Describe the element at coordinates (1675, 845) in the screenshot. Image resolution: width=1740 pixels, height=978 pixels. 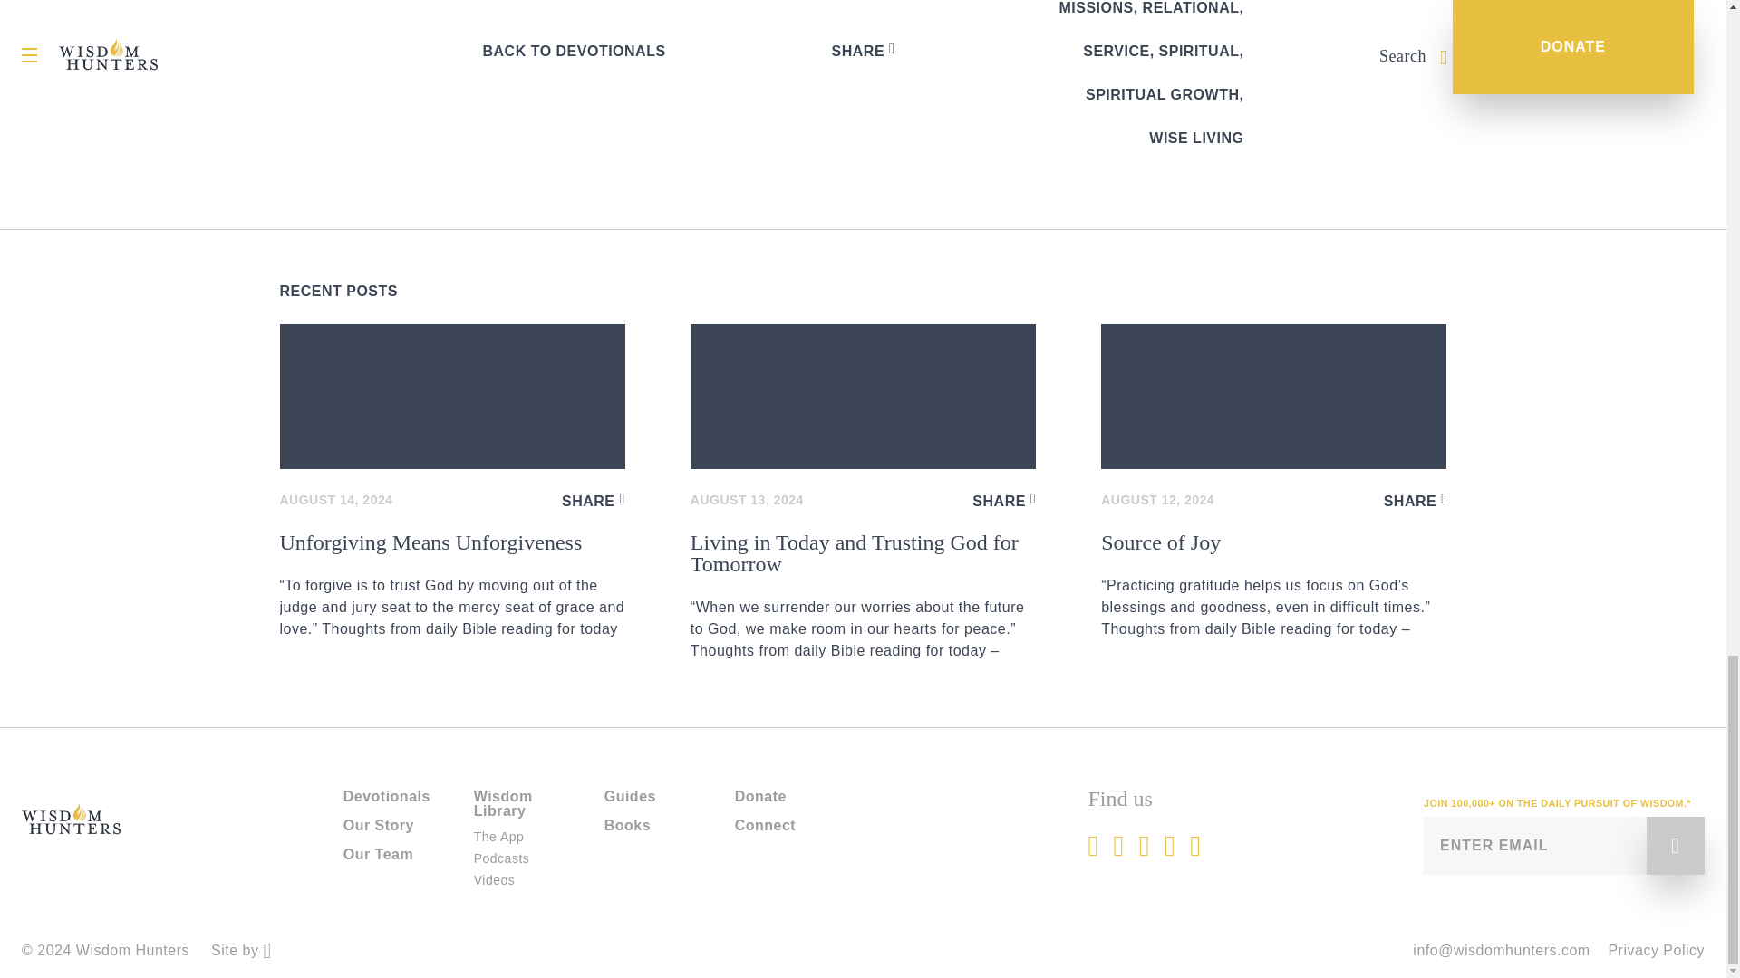
I see `Send` at that location.